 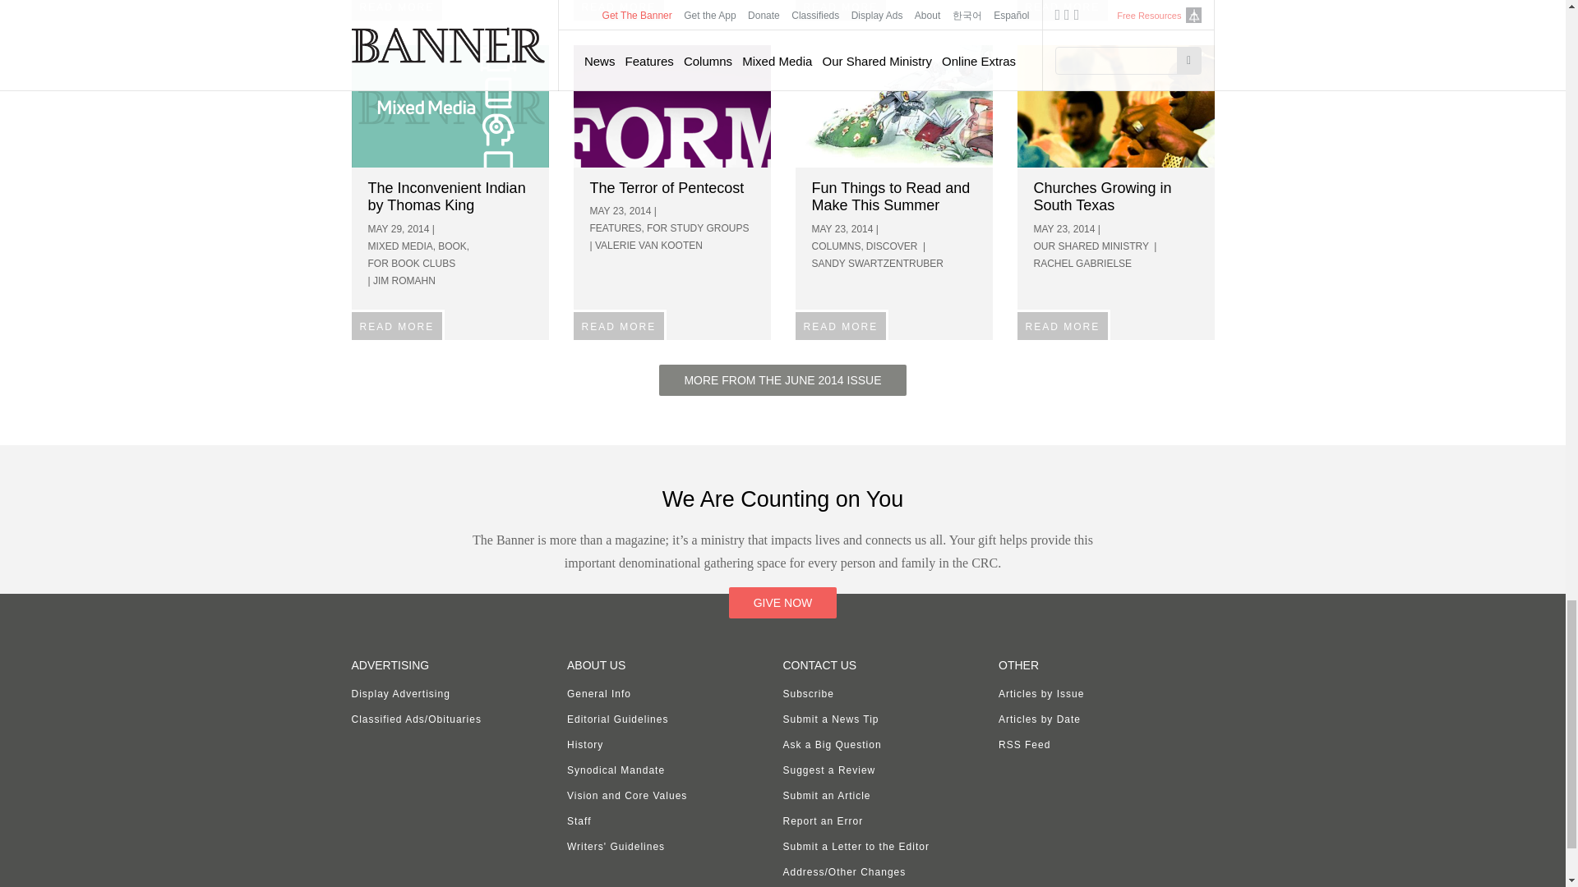 I want to click on Mixed Media, so click(x=450, y=107).